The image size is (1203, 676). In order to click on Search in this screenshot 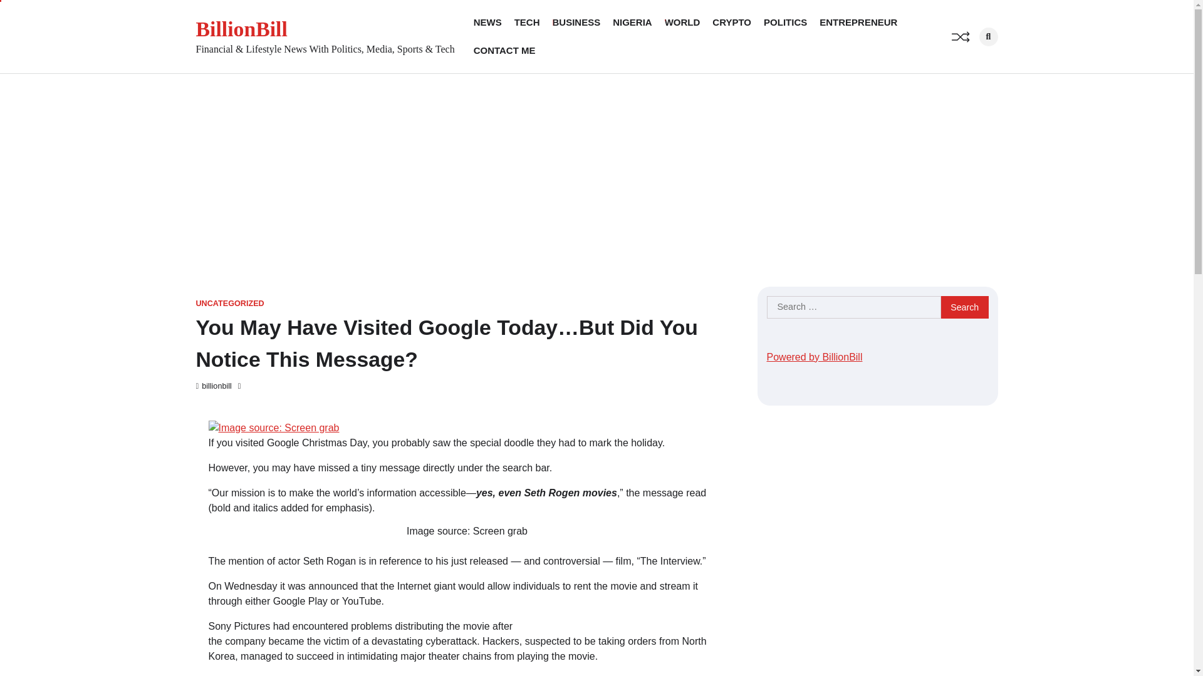, I will do `click(967, 64)`.